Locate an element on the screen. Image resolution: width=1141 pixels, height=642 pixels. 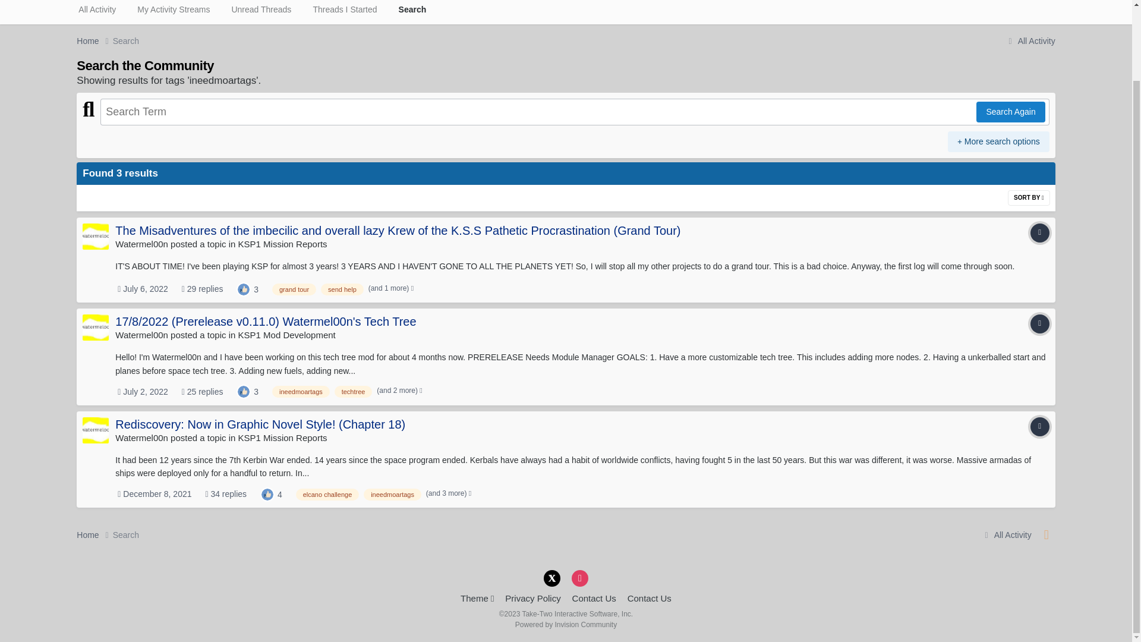
Go to Watermel00n's profile is located at coordinates (141, 335).